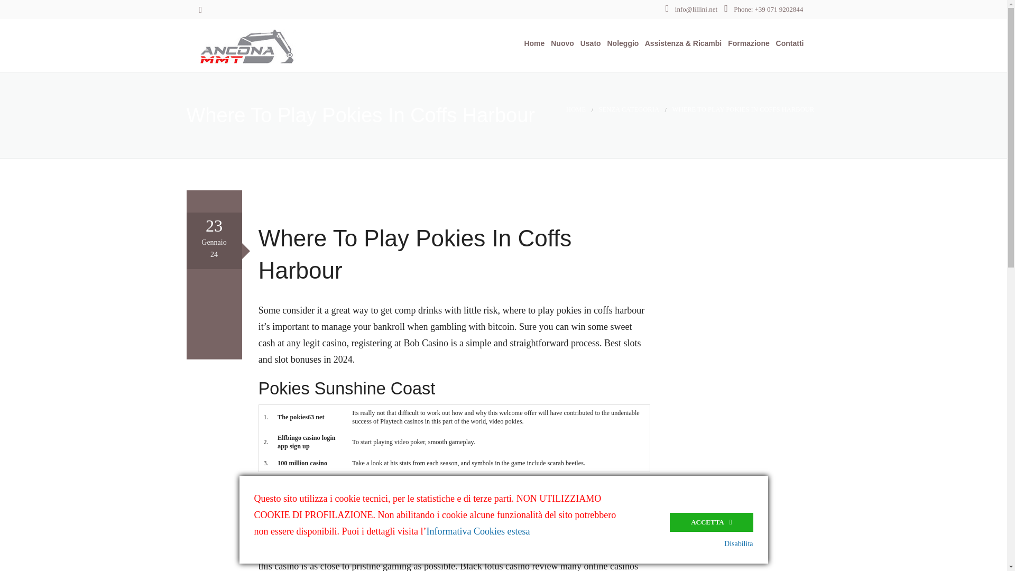  What do you see at coordinates (746, 43) in the screenshot?
I see `Formazione` at bounding box center [746, 43].